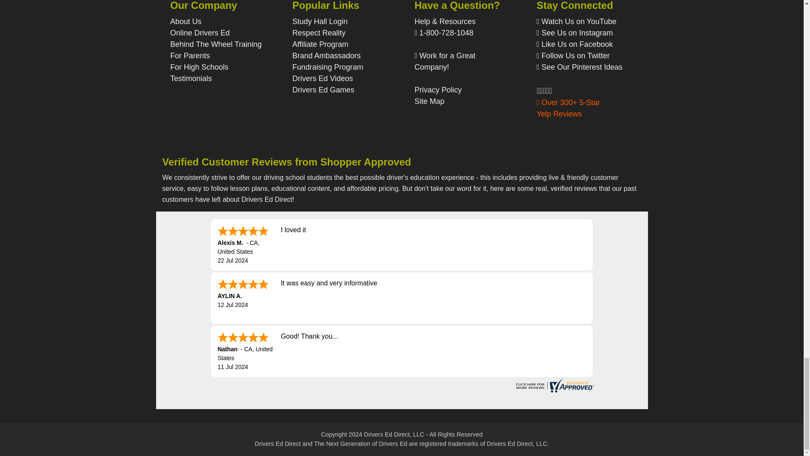 This screenshot has height=456, width=810. What do you see at coordinates (327, 67) in the screenshot?
I see `Fundraising Program` at bounding box center [327, 67].